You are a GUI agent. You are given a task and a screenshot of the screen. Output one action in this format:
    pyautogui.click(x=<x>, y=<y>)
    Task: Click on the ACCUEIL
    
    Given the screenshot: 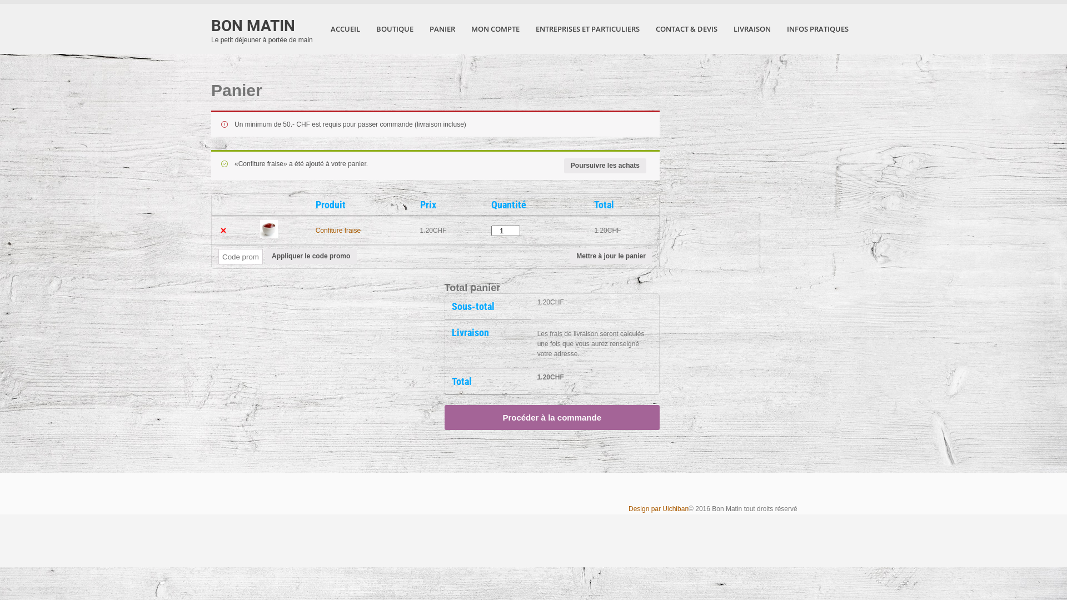 What is the action you would take?
    pyautogui.click(x=346, y=29)
    